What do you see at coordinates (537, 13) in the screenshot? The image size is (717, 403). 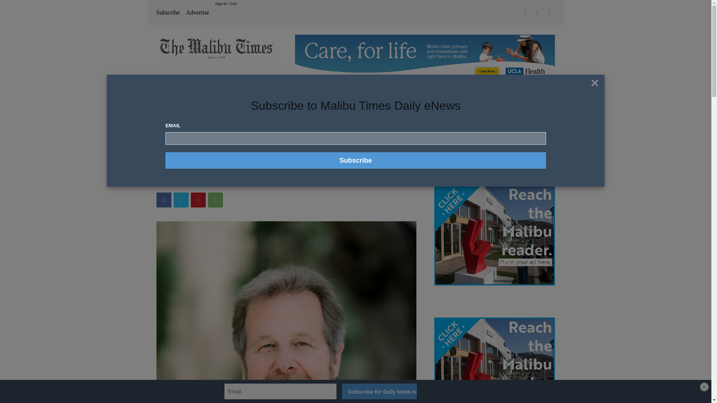 I see `Instagram` at bounding box center [537, 13].